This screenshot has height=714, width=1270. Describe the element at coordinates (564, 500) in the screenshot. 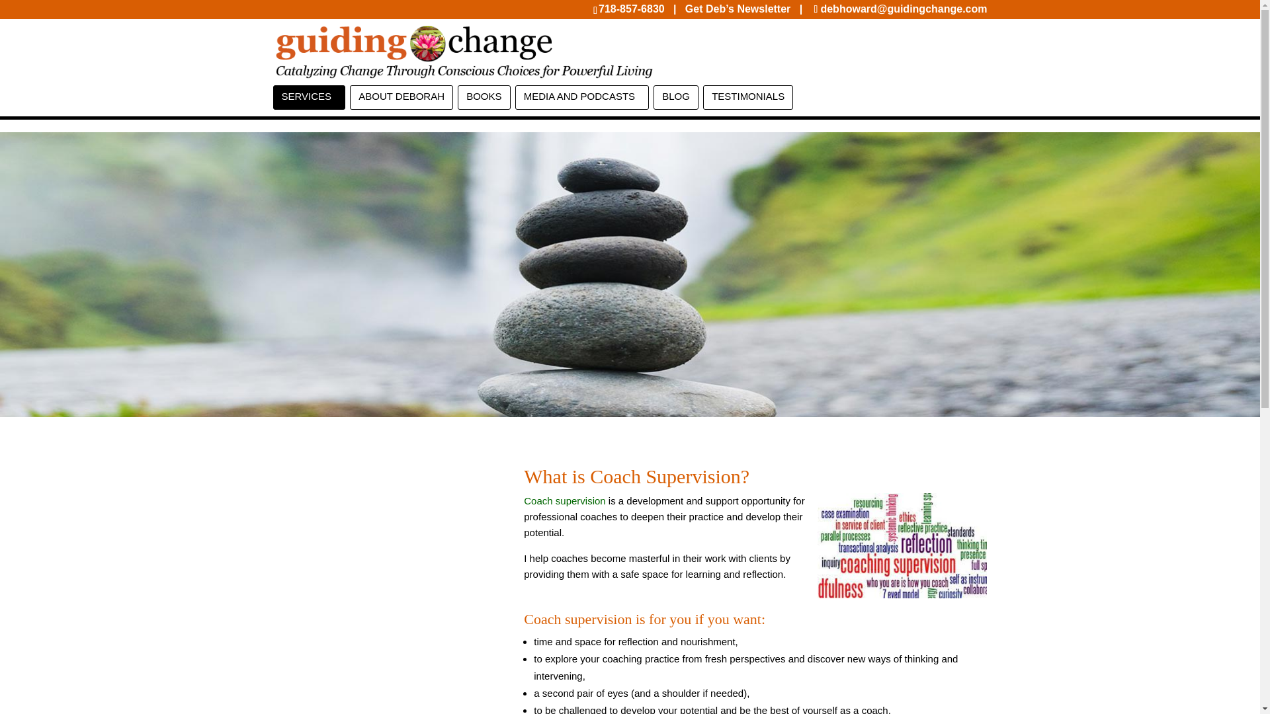

I see `Coach supervision` at that location.